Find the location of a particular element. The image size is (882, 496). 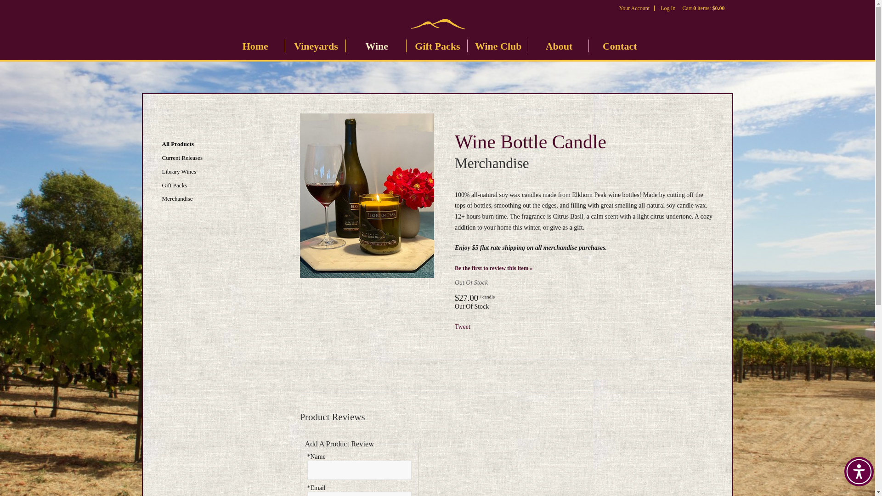

About is located at coordinates (559, 45).